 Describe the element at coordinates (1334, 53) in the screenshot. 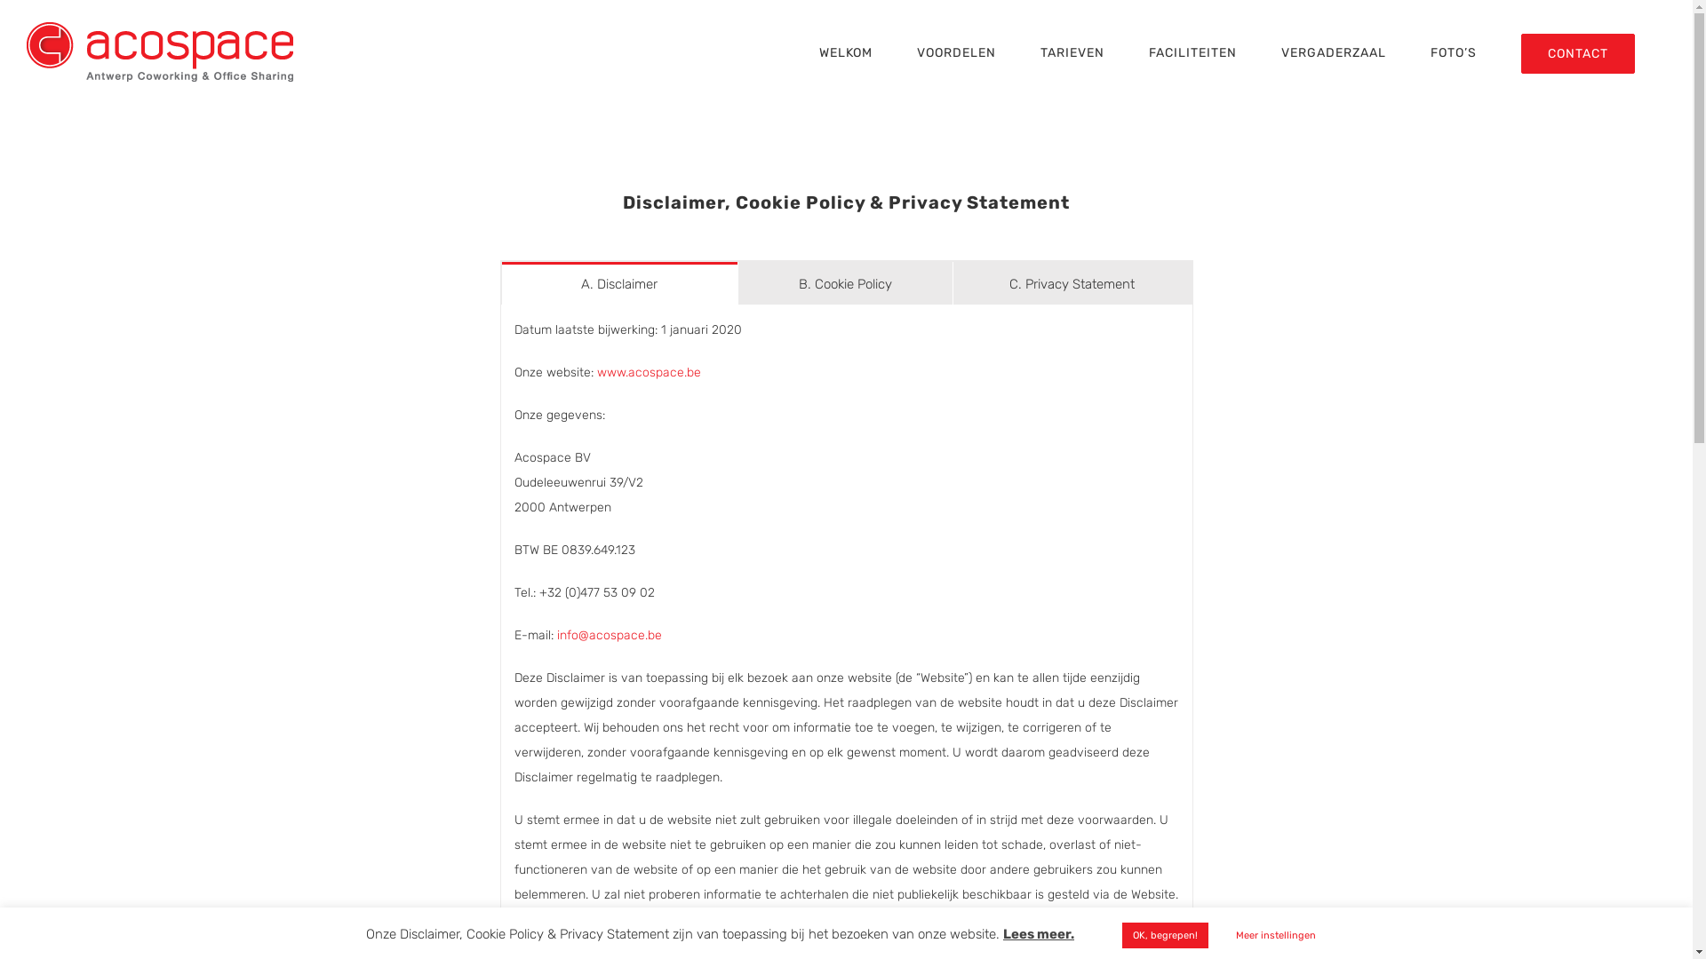

I see `VERGADERZAAL` at that location.